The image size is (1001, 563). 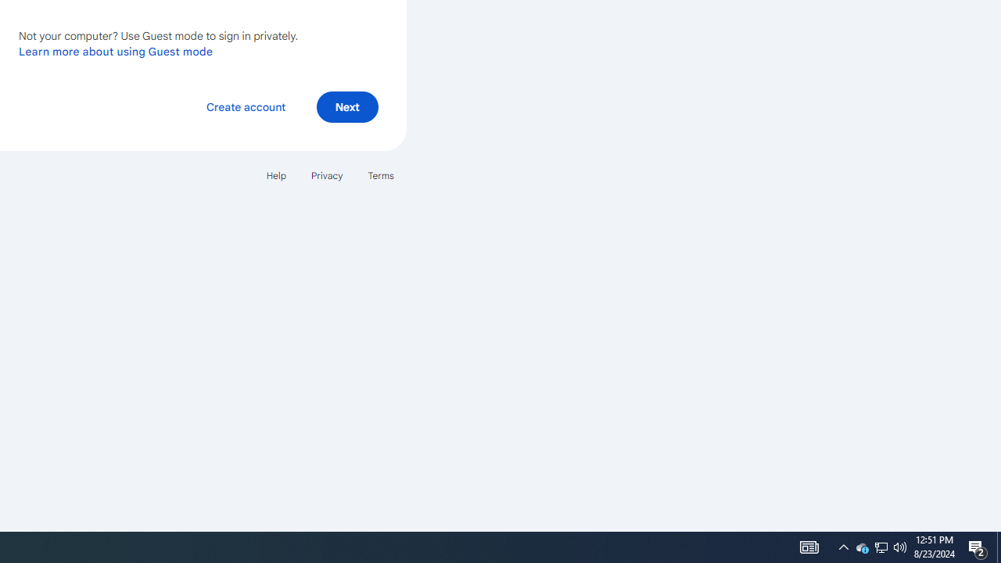 I want to click on Create account, so click(x=246, y=106).